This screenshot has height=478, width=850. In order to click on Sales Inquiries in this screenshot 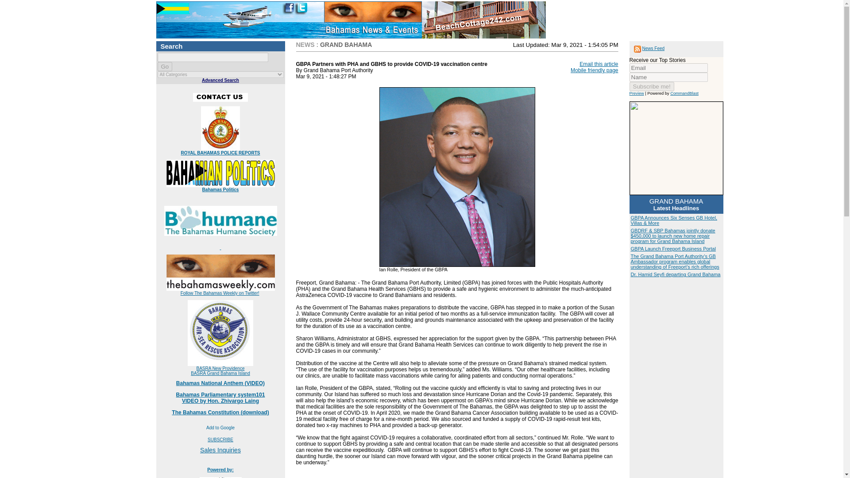, I will do `click(220, 450)`.